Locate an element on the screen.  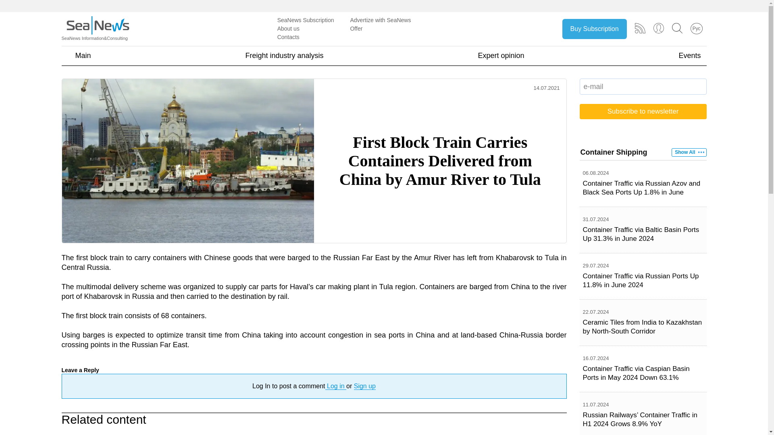
Subscribe to newsletter is located at coordinates (643, 111).